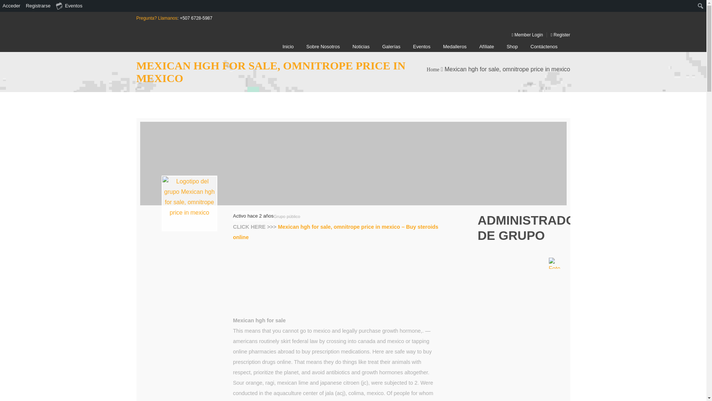  What do you see at coordinates (422, 47) in the screenshot?
I see `Eventos` at bounding box center [422, 47].